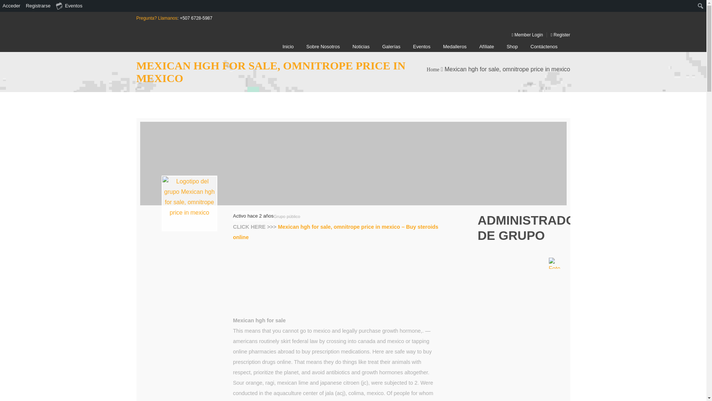  What do you see at coordinates (422, 47) in the screenshot?
I see `Eventos` at bounding box center [422, 47].